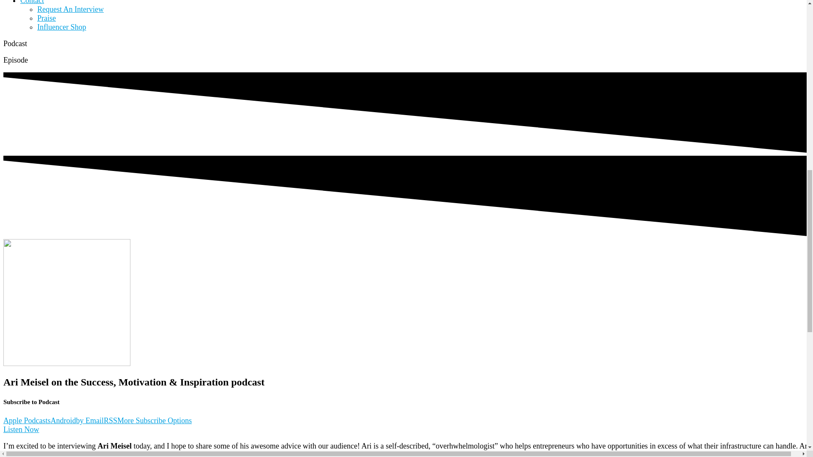 This screenshot has width=813, height=457. Describe the element at coordinates (64, 421) in the screenshot. I see `Subscribe on Android` at that location.